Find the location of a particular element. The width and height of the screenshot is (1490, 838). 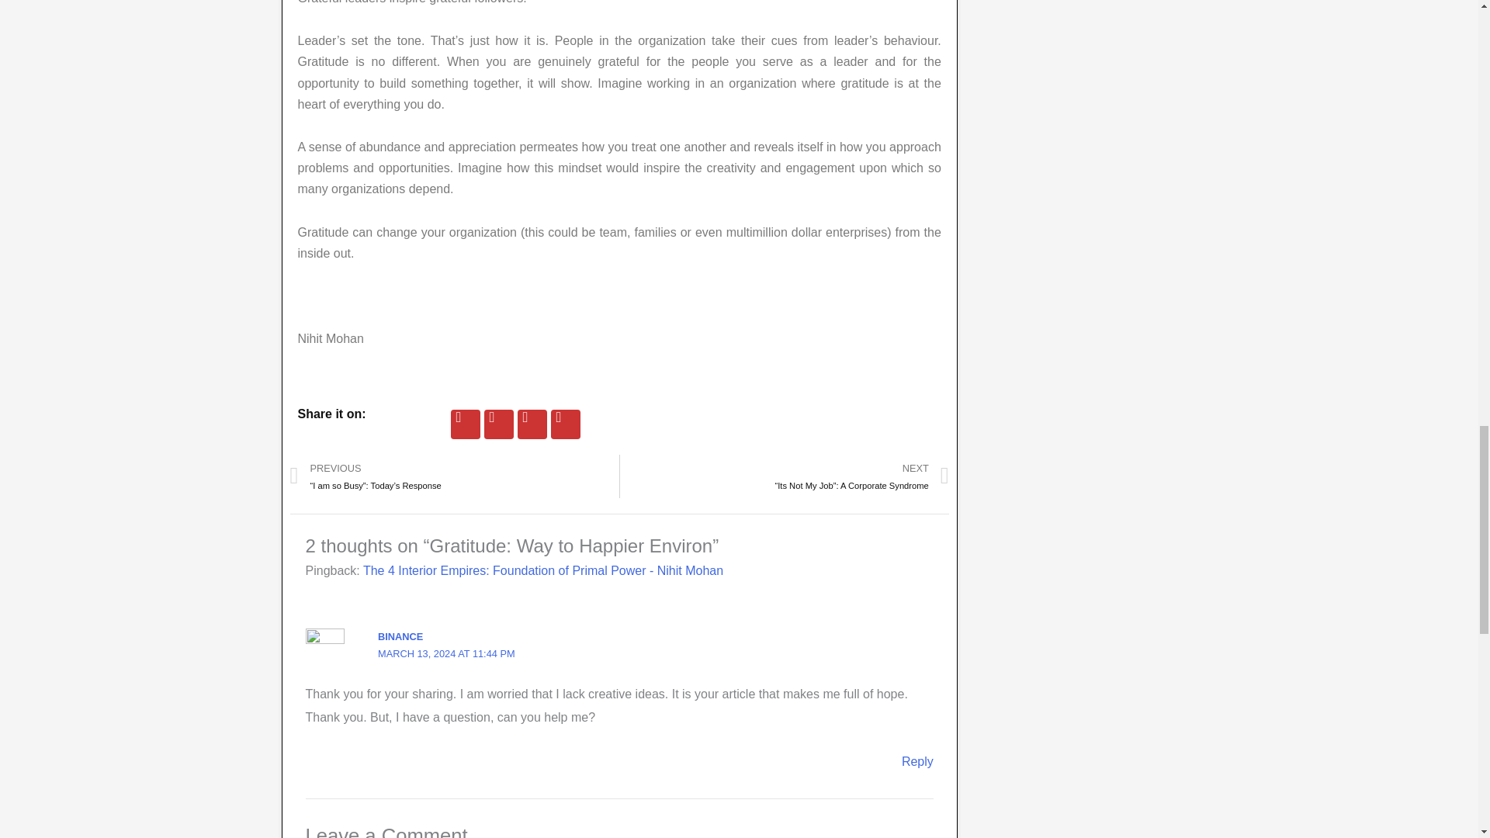

Reply is located at coordinates (917, 762).